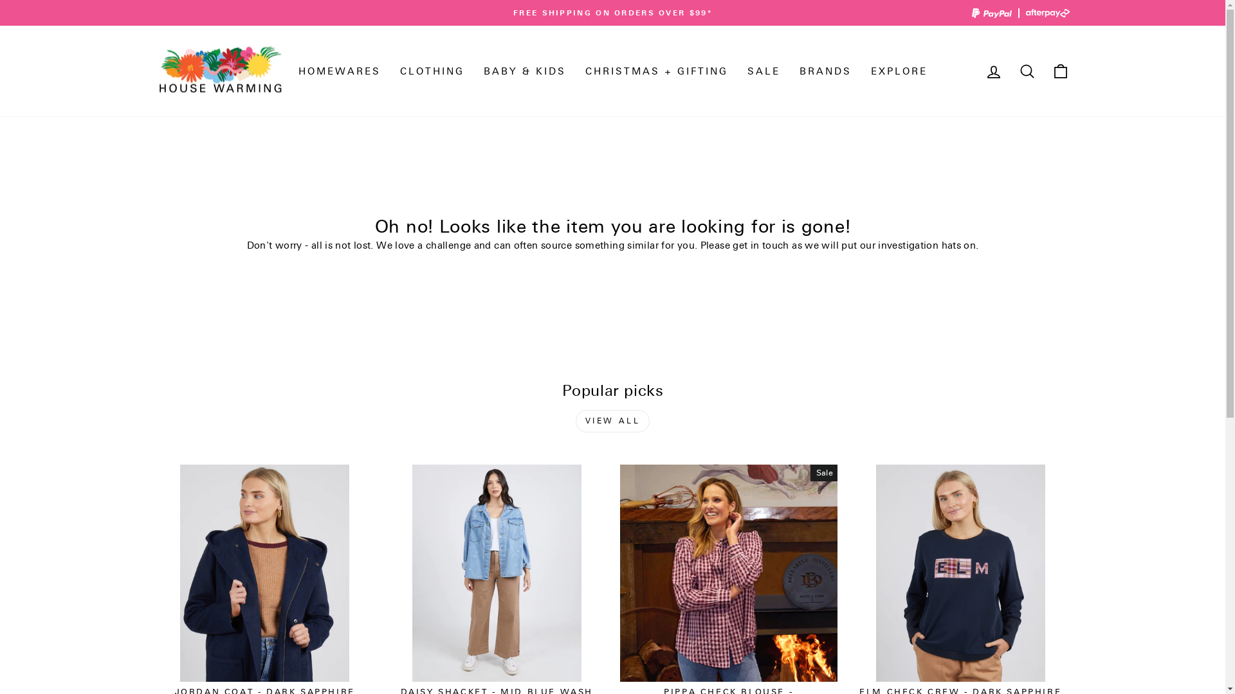  Describe the element at coordinates (524, 71) in the screenshot. I see `BABY & KIDS` at that location.